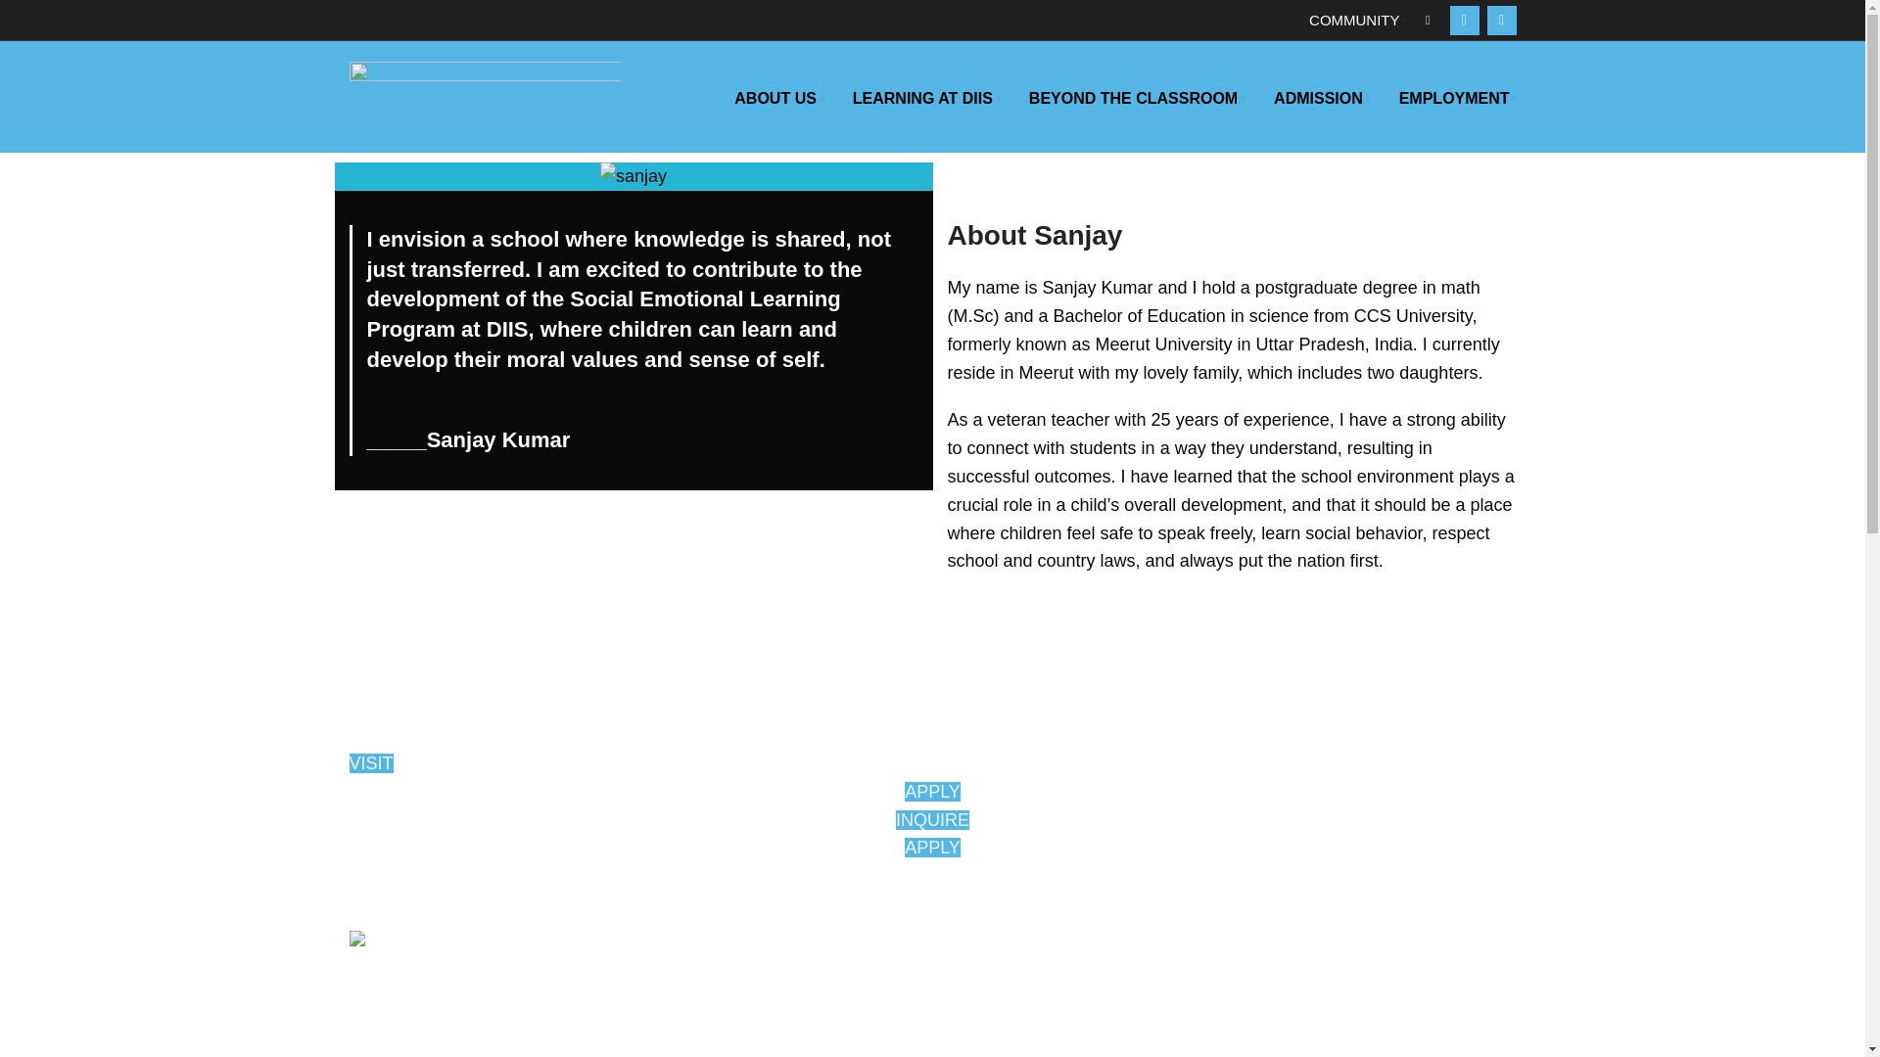  I want to click on Apply, so click(932, 791).